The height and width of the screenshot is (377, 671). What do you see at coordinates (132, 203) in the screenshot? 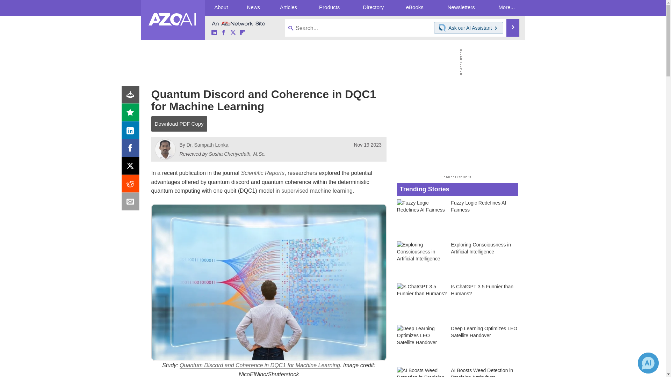
I see `Email` at bounding box center [132, 203].